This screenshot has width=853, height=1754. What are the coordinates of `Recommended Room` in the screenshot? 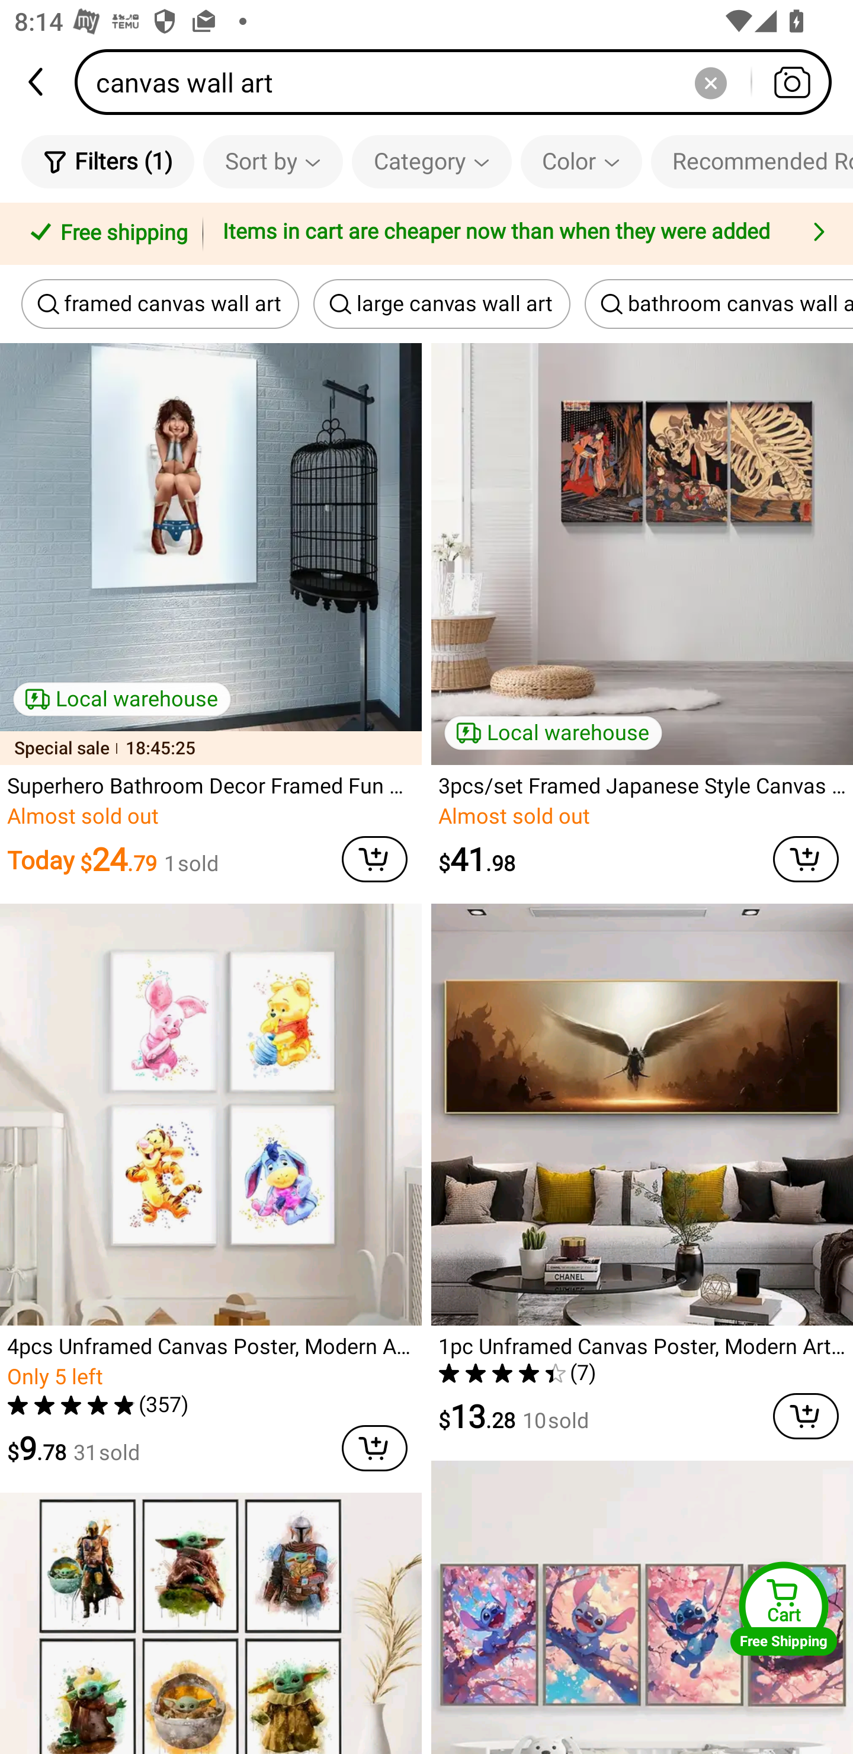 It's located at (752, 161).